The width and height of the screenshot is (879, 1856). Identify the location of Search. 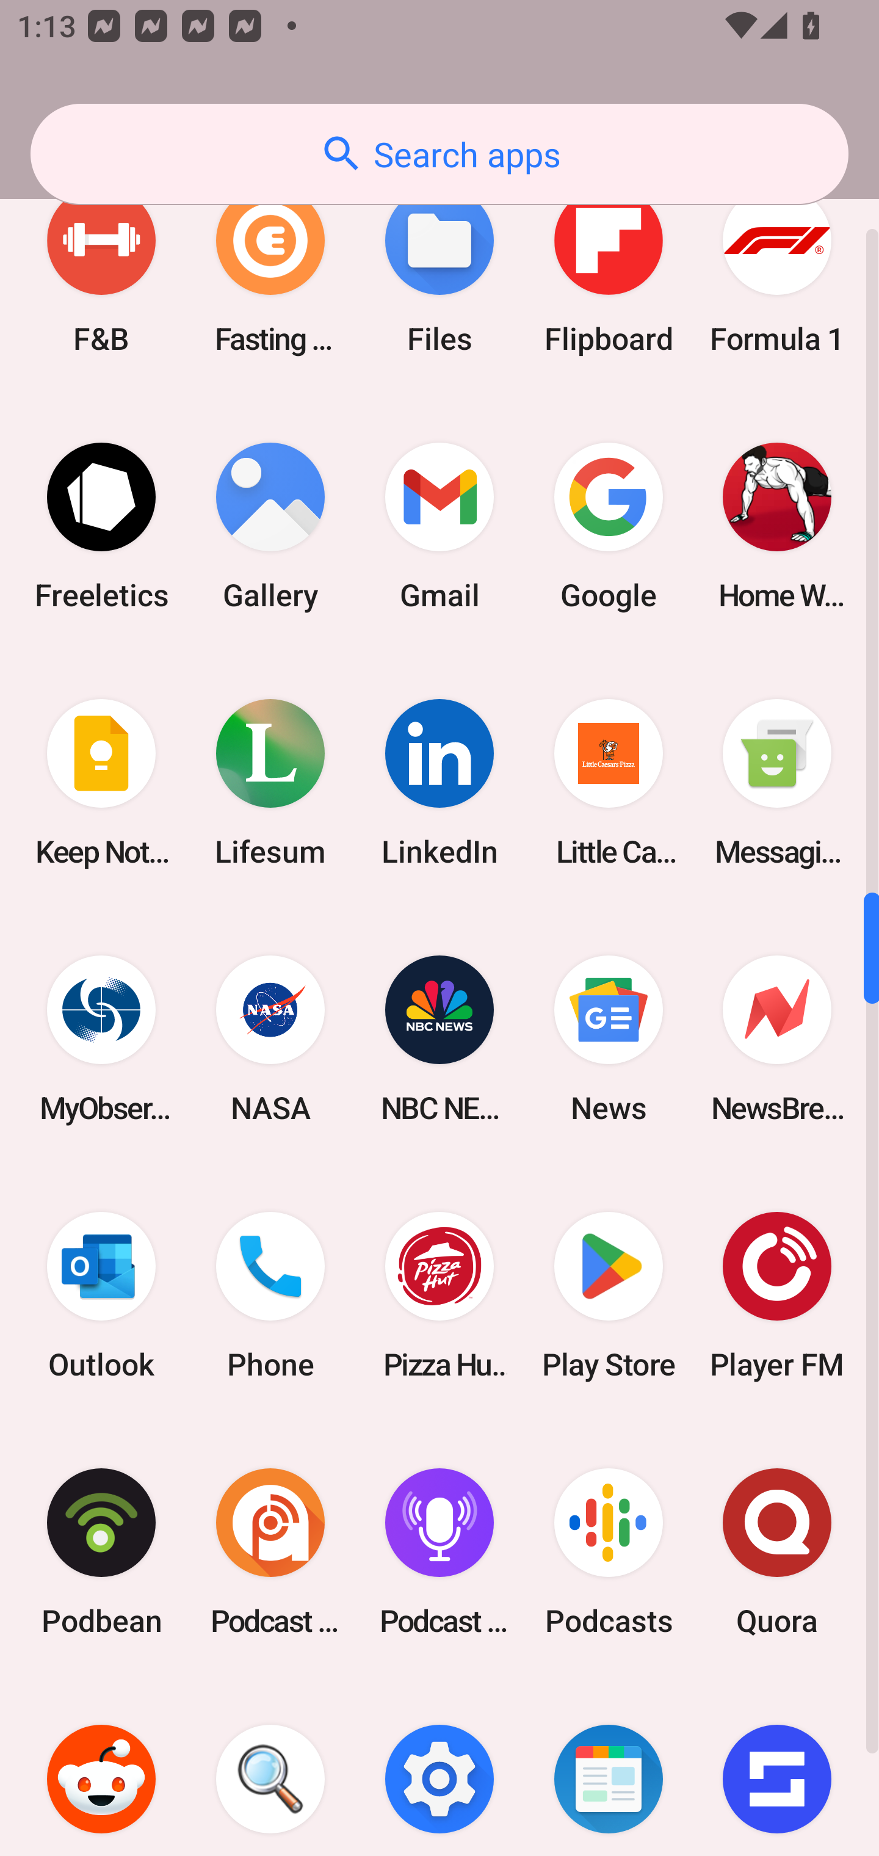
(270, 1768).